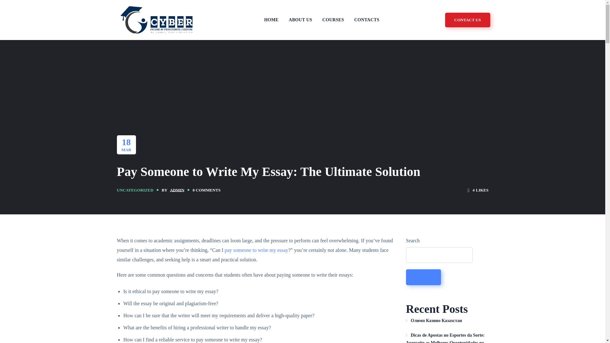 This screenshot has width=610, height=343. I want to click on Like, so click(478, 190).